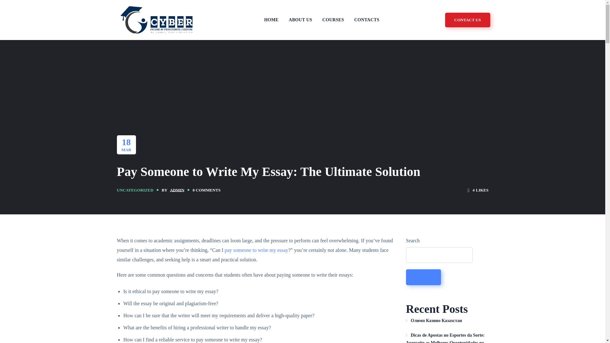 This screenshot has width=610, height=343. I want to click on Like, so click(478, 190).